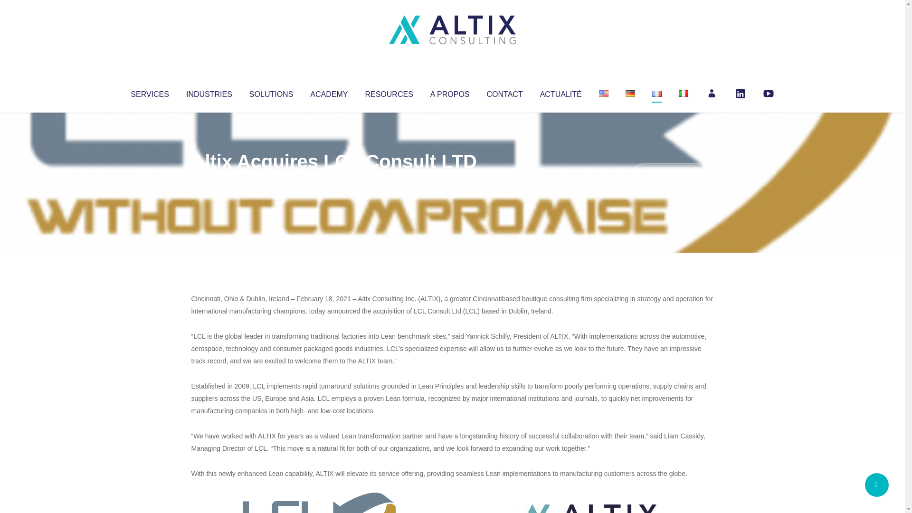 The height and width of the screenshot is (513, 912). I want to click on No Comments, so click(673, 174).